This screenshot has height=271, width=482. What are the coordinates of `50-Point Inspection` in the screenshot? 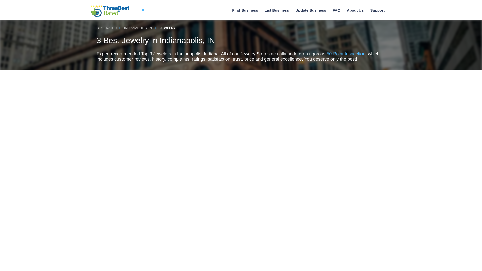 It's located at (346, 54).